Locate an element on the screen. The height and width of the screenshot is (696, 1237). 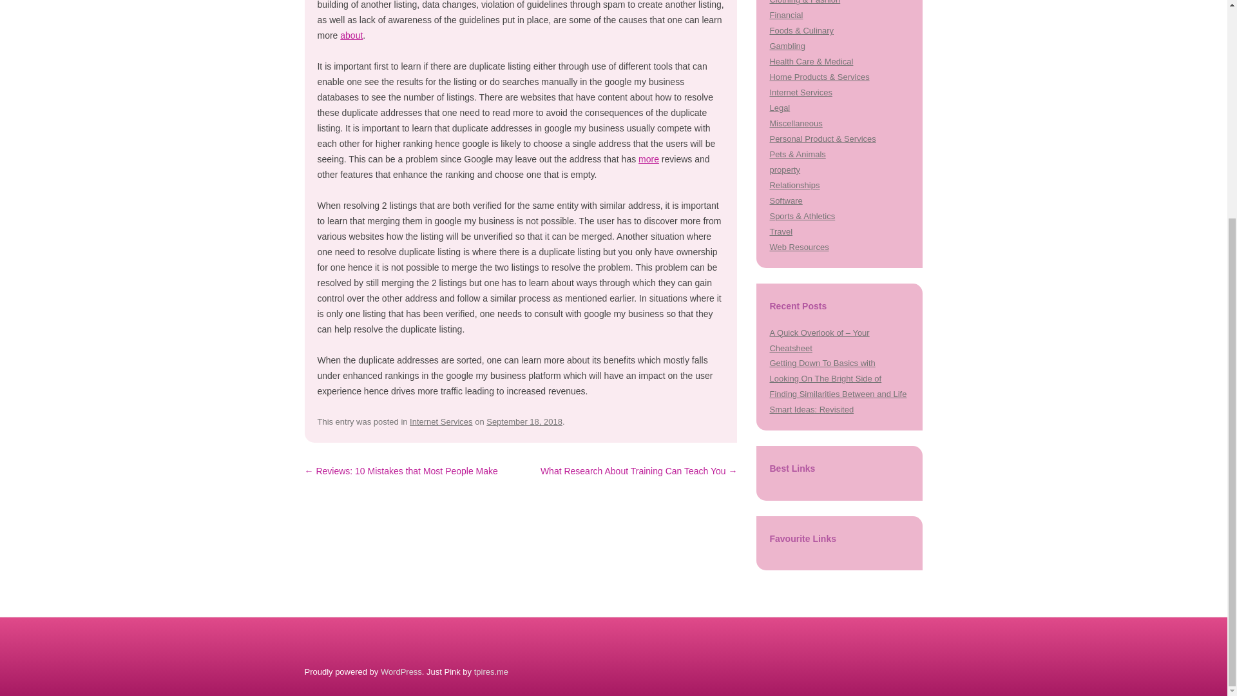
property is located at coordinates (785, 169).